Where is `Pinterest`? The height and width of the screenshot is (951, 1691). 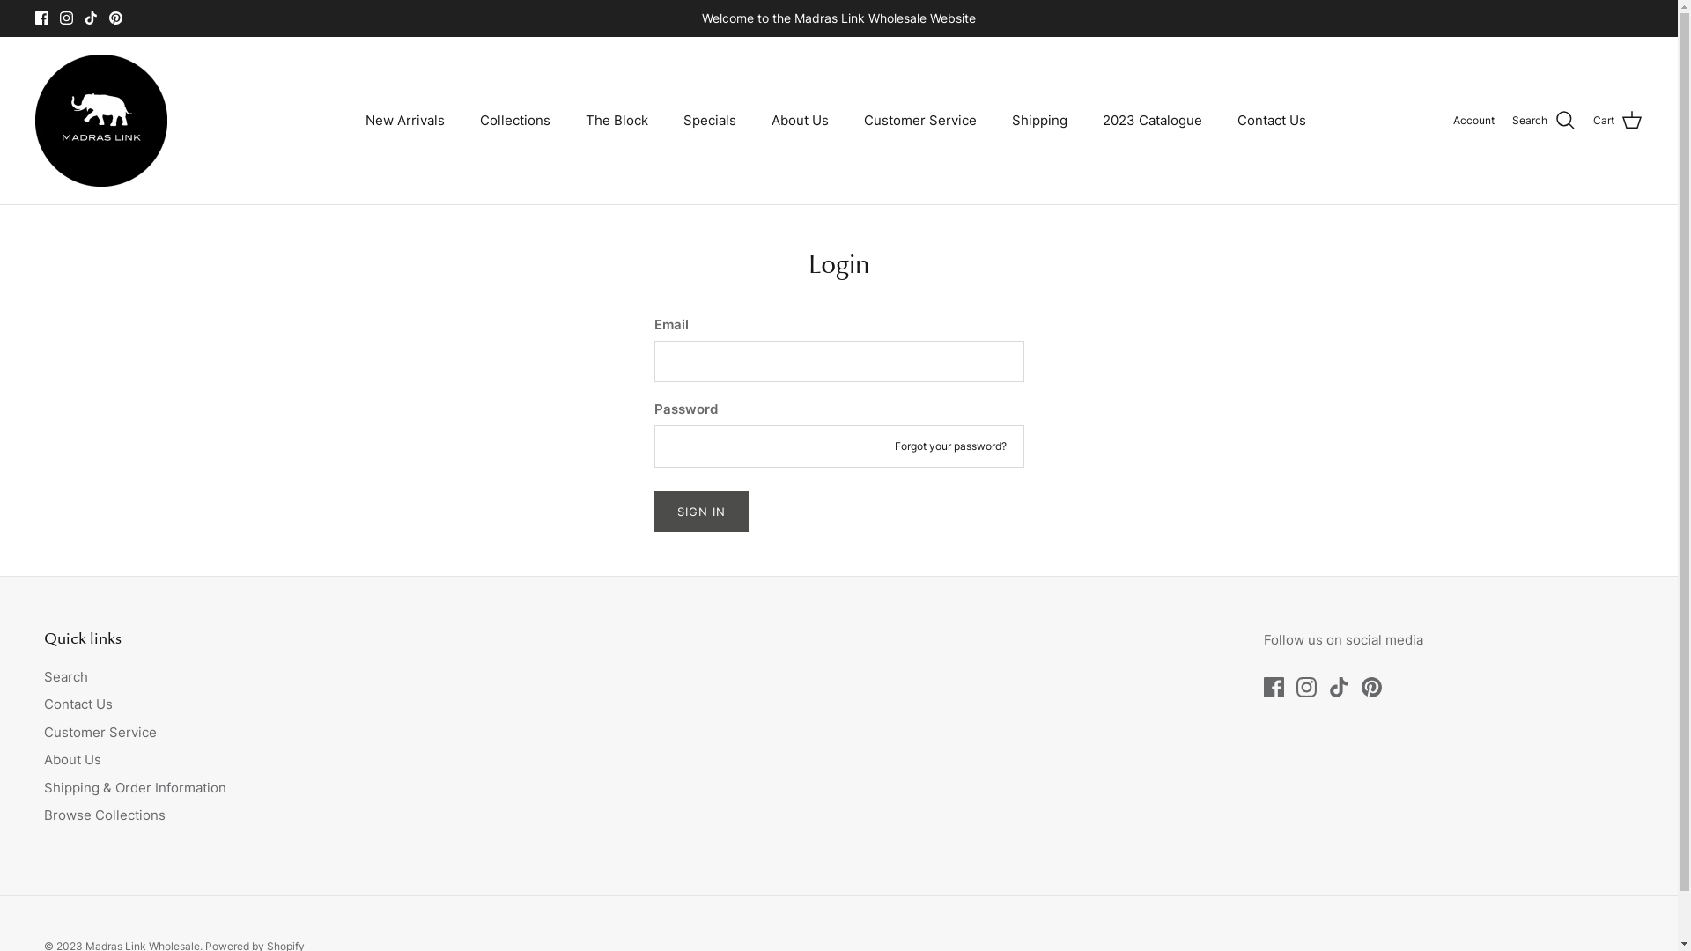 Pinterest is located at coordinates (116, 18).